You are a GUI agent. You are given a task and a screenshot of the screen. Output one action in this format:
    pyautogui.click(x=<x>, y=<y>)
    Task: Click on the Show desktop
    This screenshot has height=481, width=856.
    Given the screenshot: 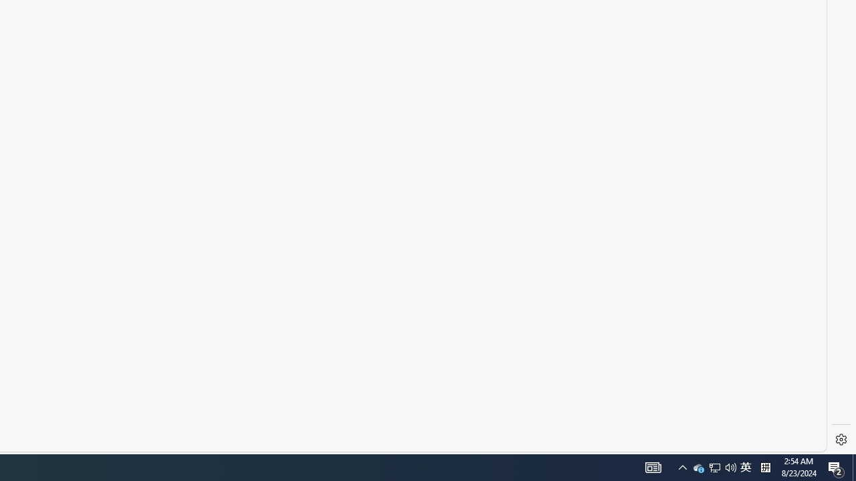 What is the action you would take?
    pyautogui.click(x=746, y=468)
    